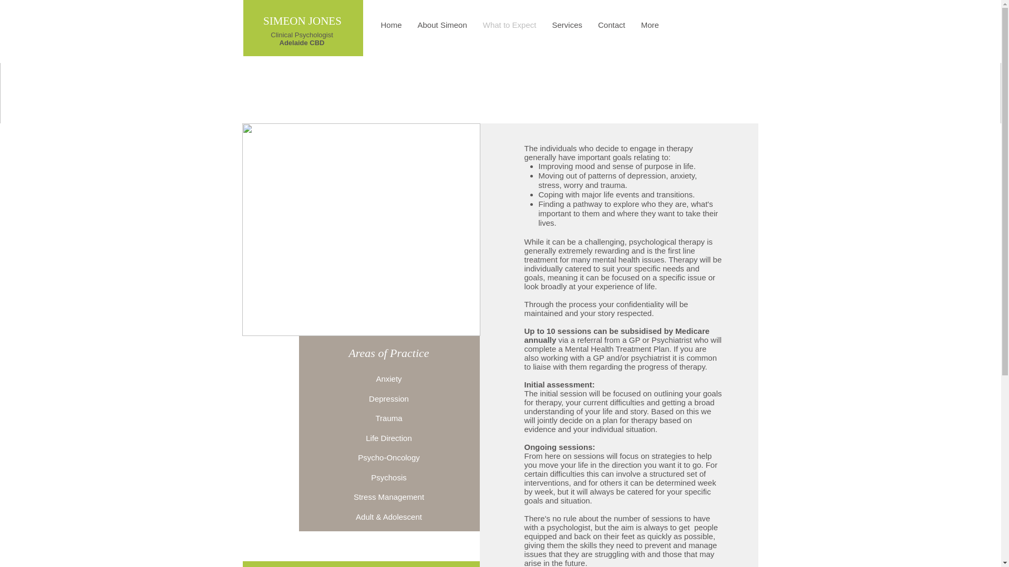  What do you see at coordinates (391, 27) in the screenshot?
I see `Home` at bounding box center [391, 27].